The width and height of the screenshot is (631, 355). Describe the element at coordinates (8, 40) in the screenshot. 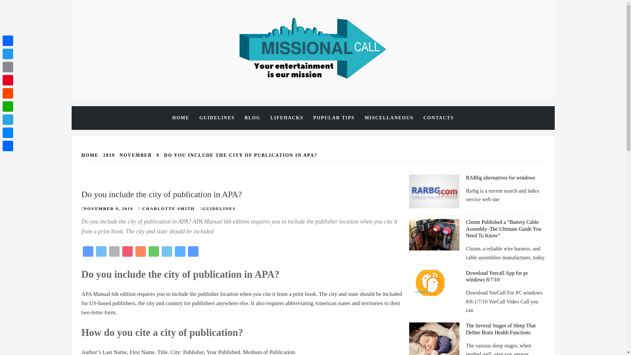

I see `Facebook` at that location.